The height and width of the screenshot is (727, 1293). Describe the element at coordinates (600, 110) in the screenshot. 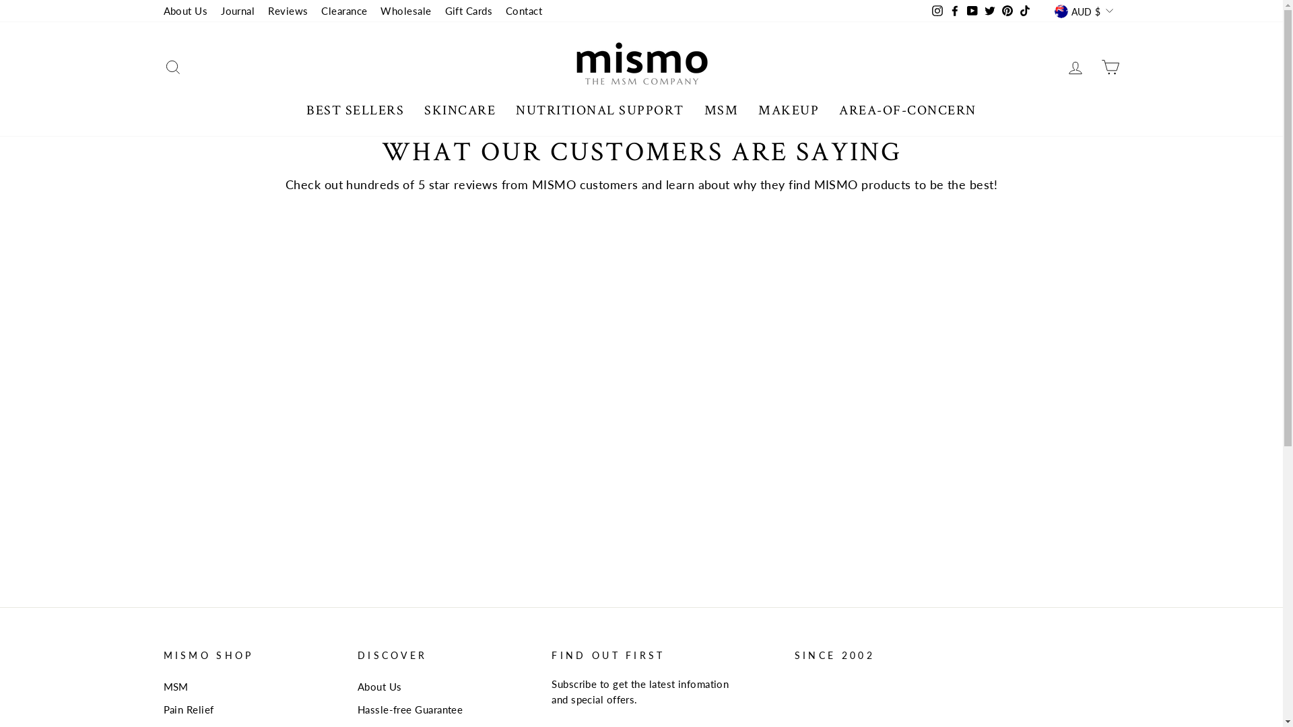

I see `NUTRITIONAL SUPPORT` at that location.